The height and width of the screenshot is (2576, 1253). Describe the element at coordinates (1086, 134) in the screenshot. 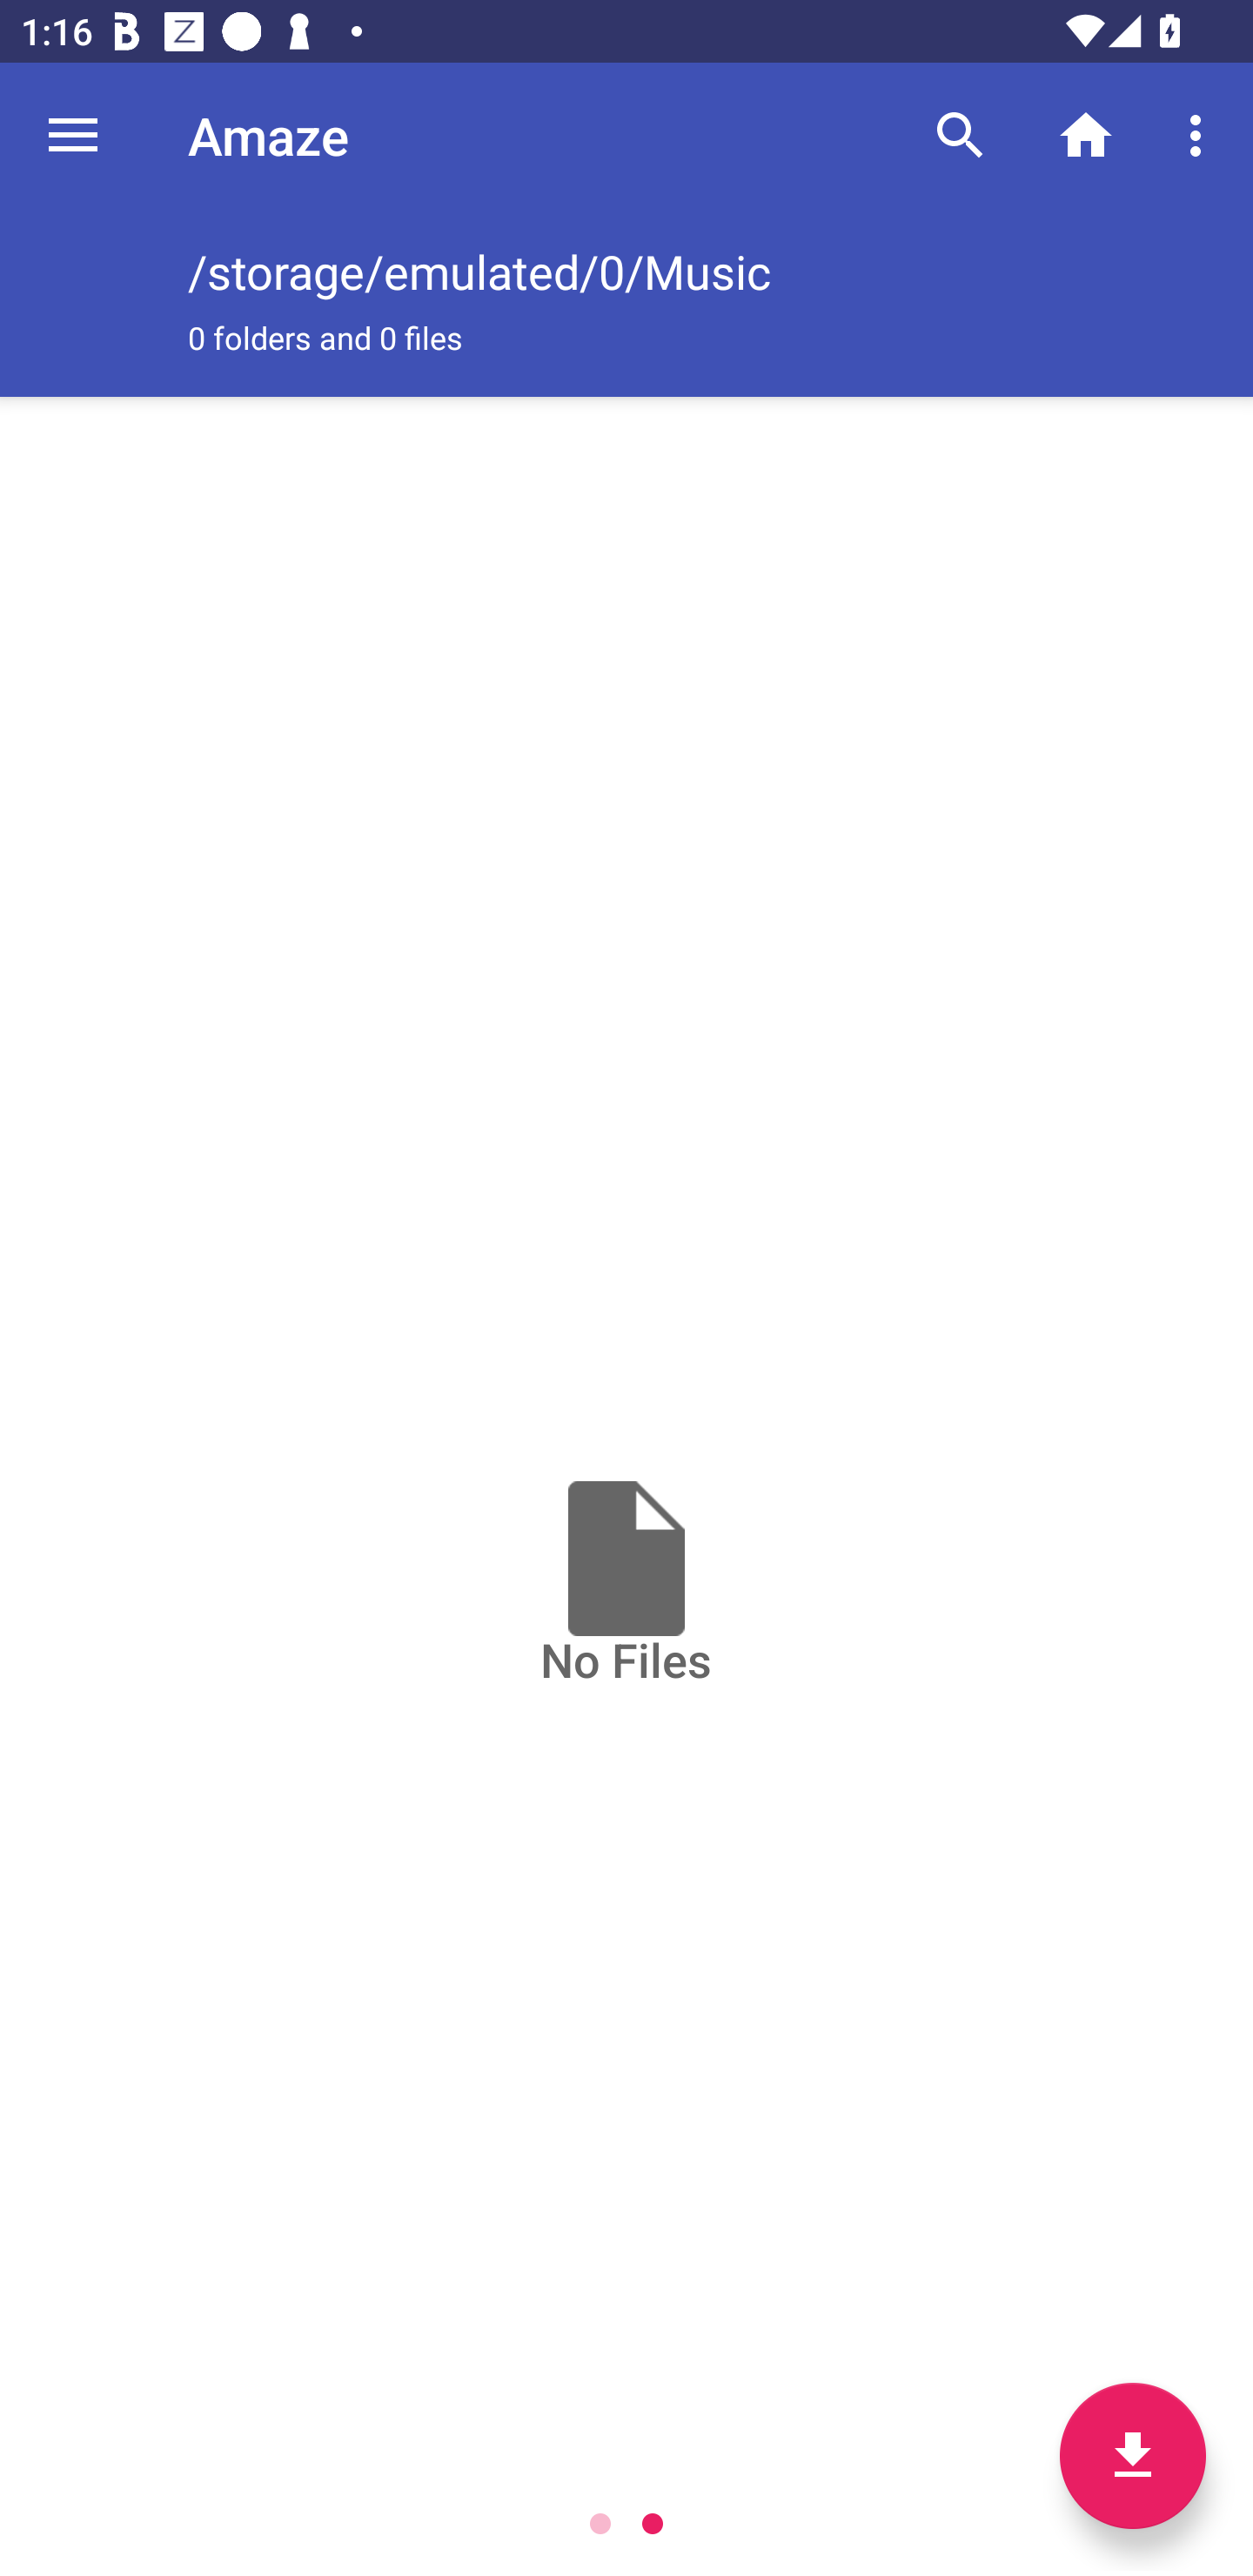

I see `Home` at that location.